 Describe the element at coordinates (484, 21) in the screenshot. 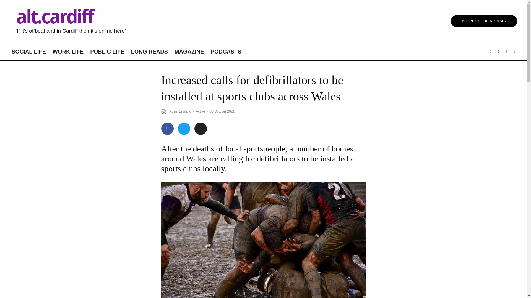

I see `LISTEN TO OUR PODCAST` at that location.